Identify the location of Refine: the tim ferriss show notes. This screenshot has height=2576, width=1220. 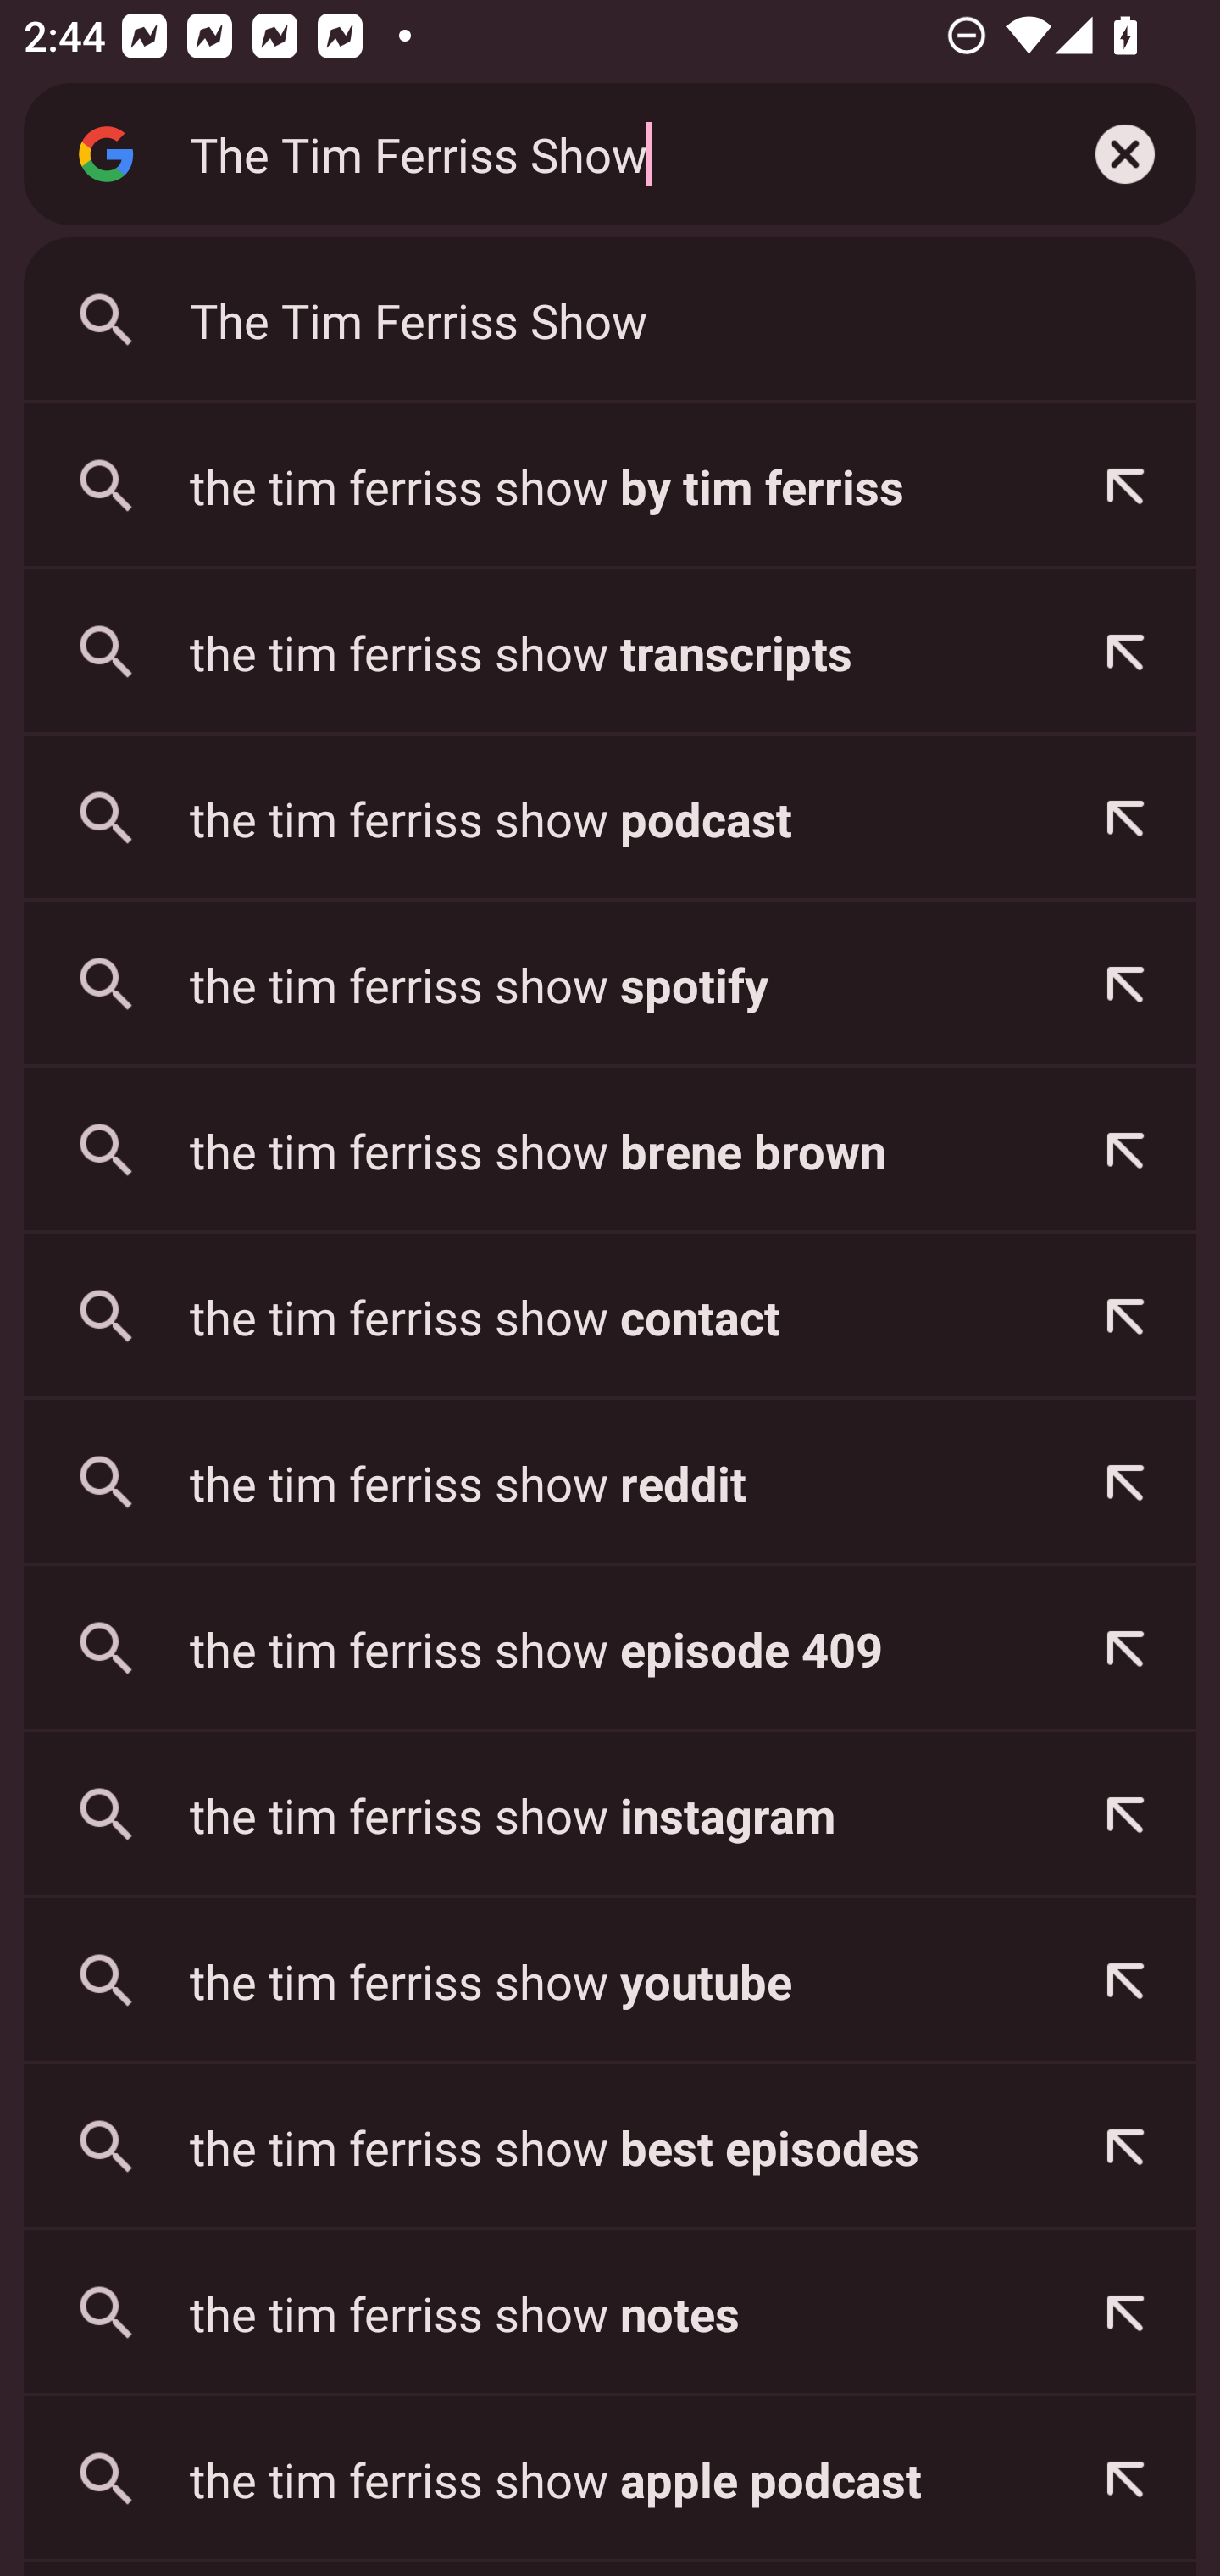
(1125, 2313).